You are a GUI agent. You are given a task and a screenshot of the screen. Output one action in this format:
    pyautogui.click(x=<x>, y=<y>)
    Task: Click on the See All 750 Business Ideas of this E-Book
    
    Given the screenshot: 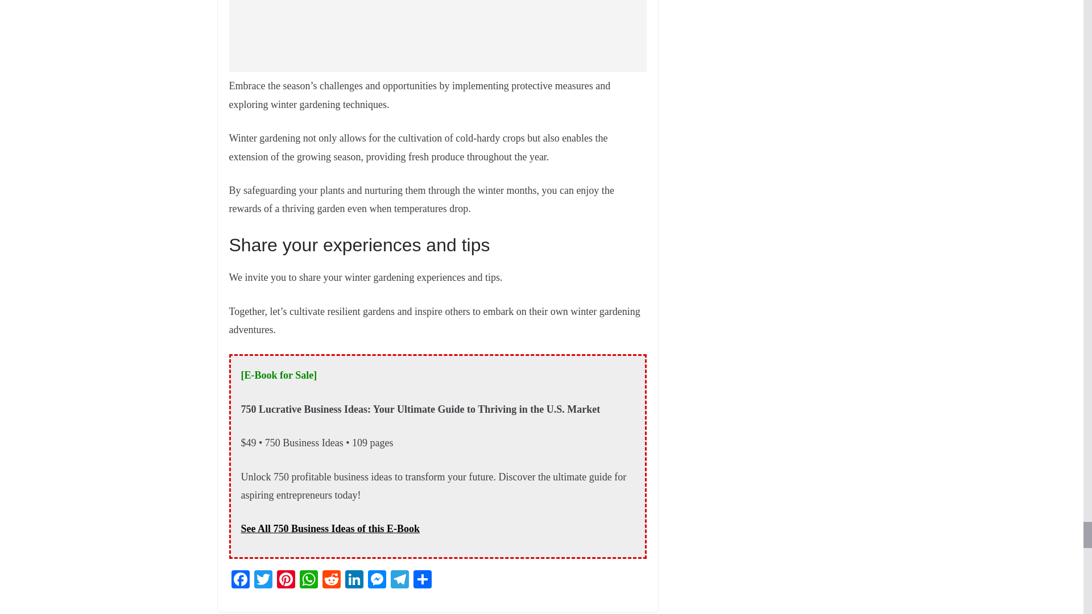 What is the action you would take?
    pyautogui.click(x=331, y=529)
    